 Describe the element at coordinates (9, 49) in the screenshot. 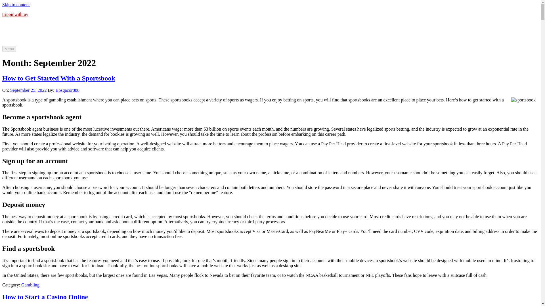

I see `Menu` at that location.